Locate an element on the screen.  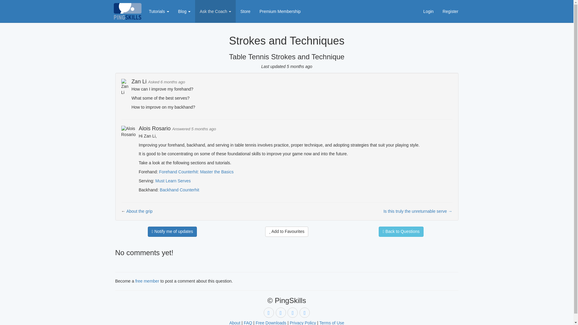
Add to Favourites is located at coordinates (287, 232).